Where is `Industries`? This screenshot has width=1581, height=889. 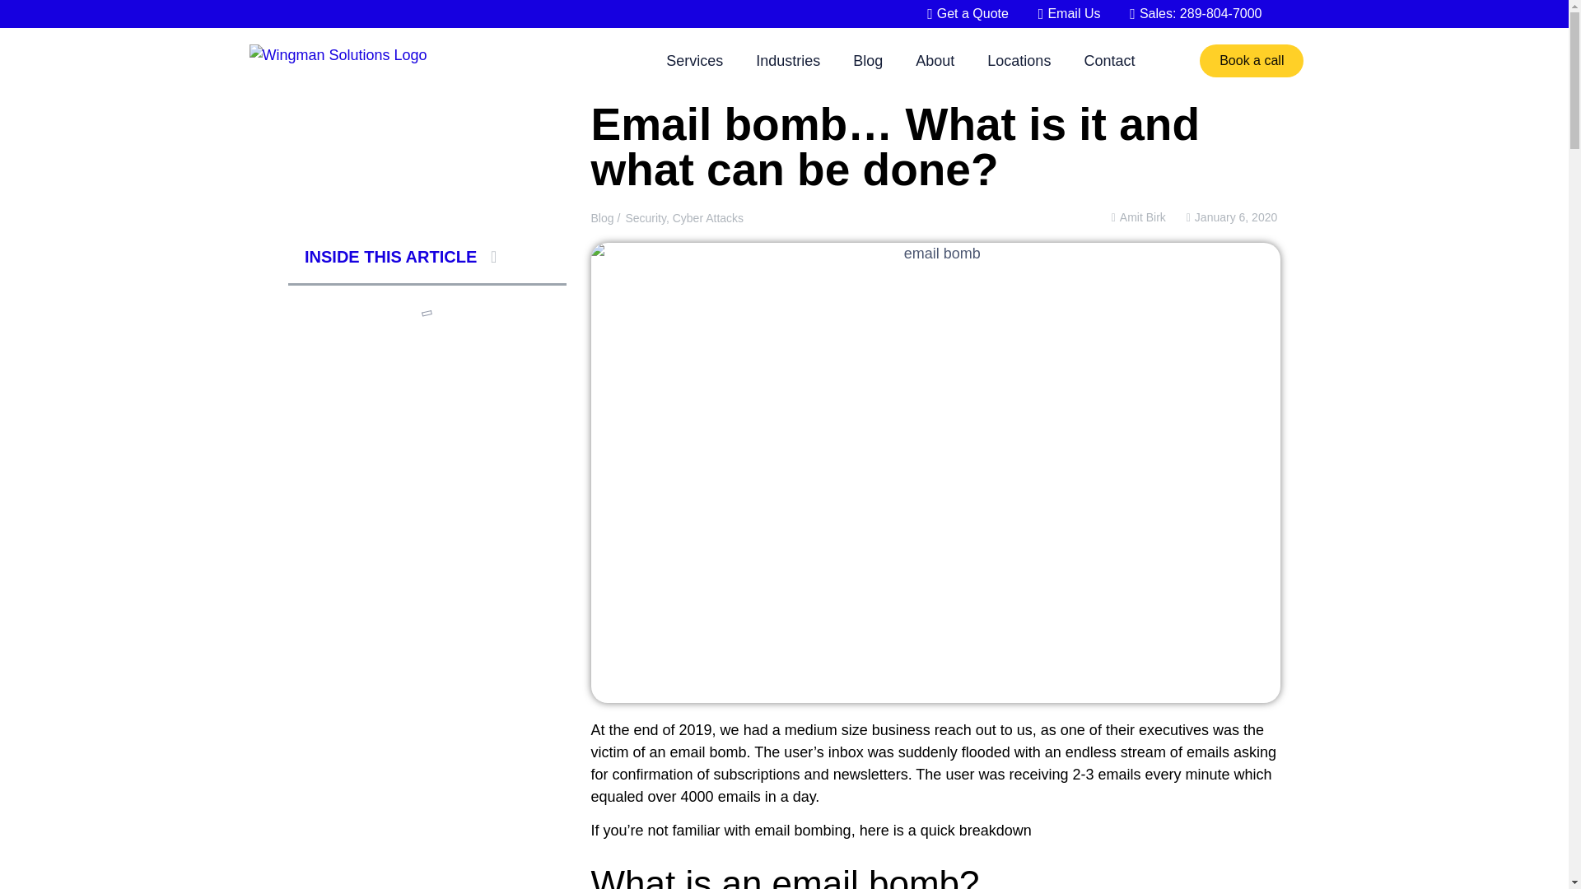 Industries is located at coordinates (787, 61).